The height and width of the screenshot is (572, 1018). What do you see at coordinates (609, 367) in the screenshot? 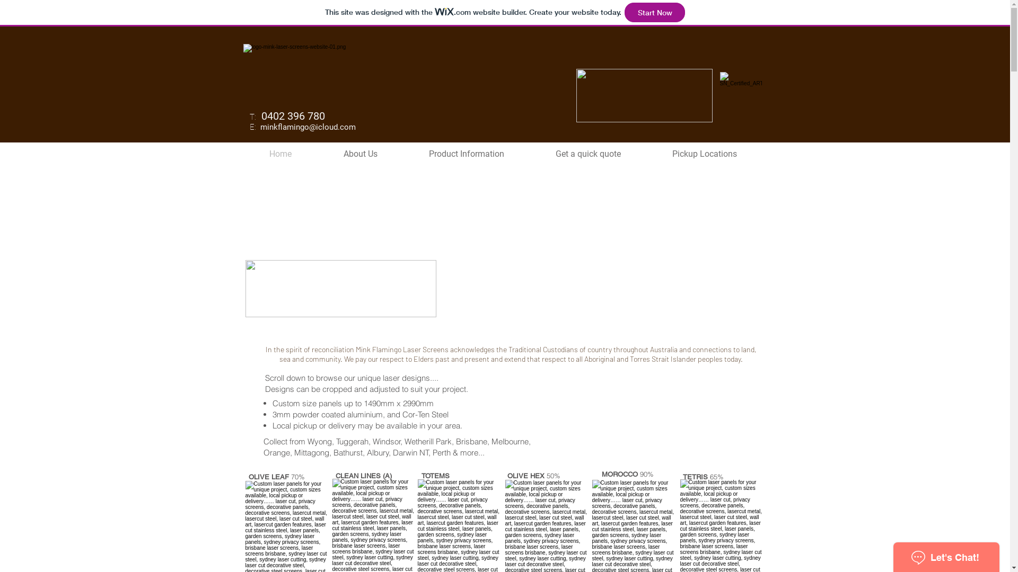
I see `screen sizes` at bounding box center [609, 367].